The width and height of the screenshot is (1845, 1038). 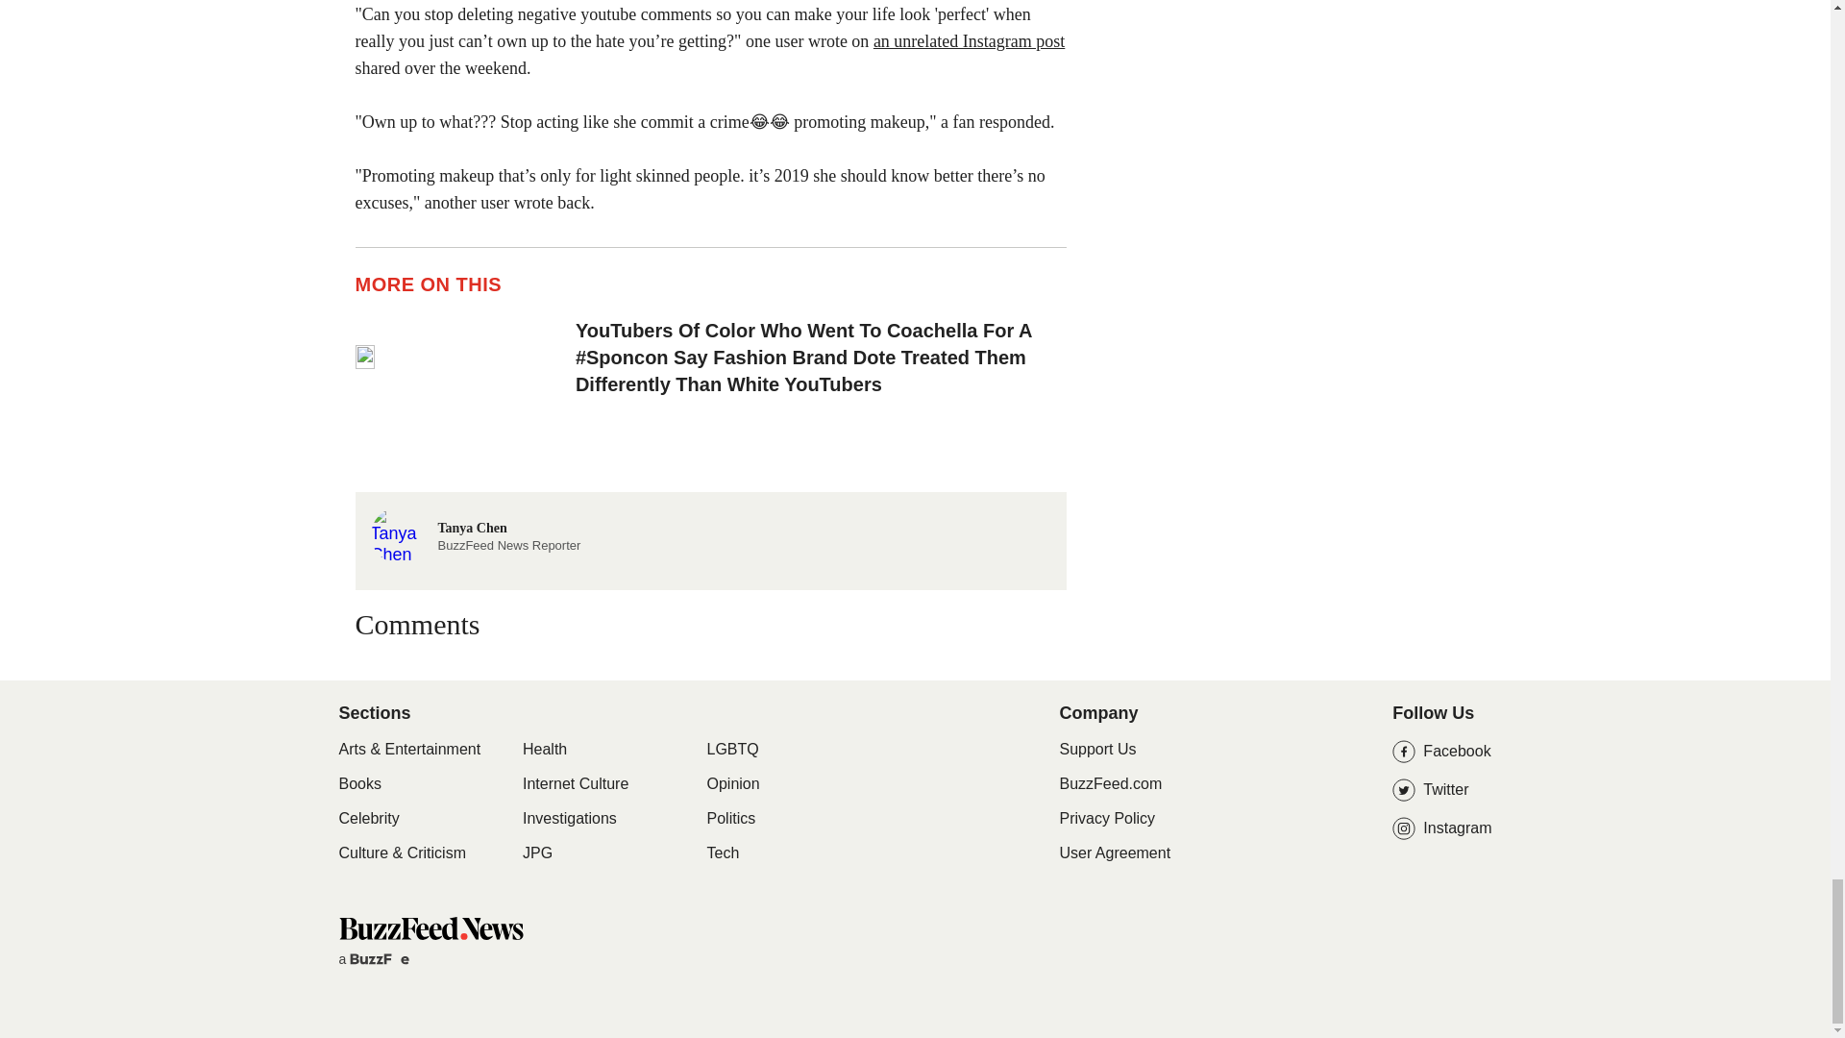 What do you see at coordinates (396, 6) in the screenshot?
I see `instagram.com` at bounding box center [396, 6].